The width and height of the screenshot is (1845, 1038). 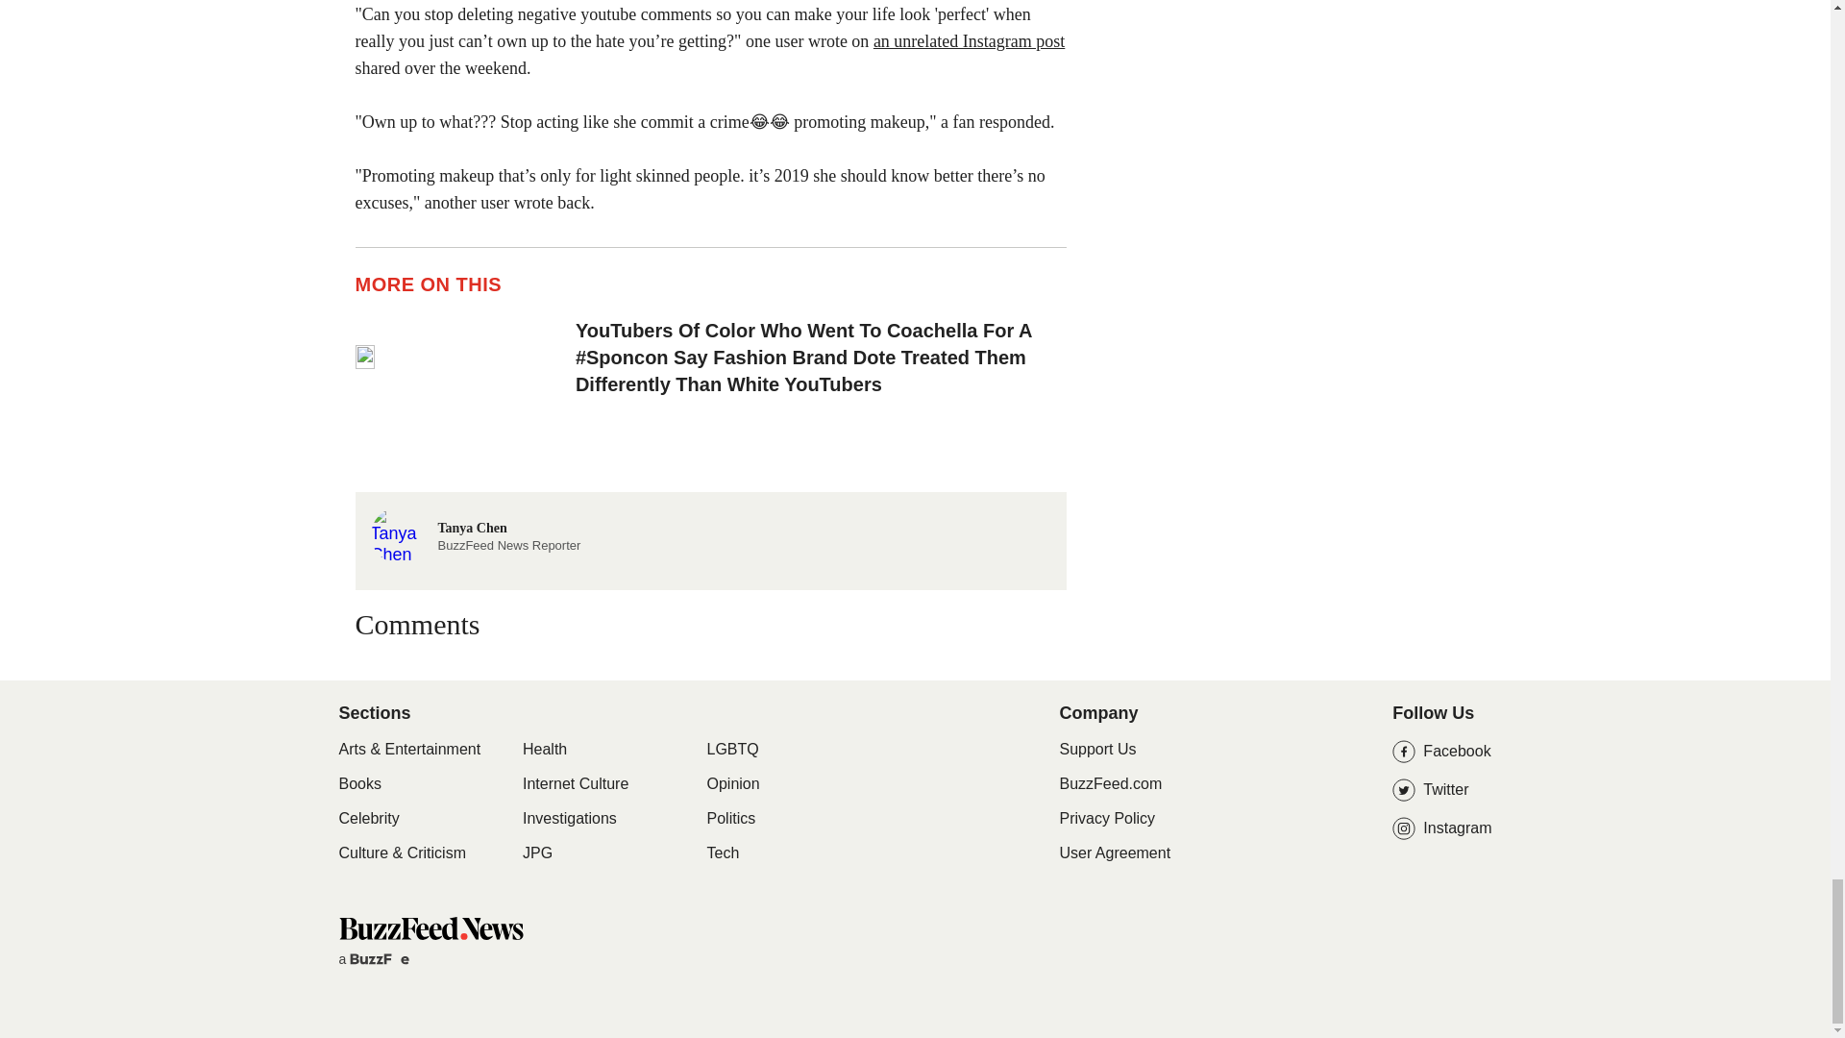 What do you see at coordinates (396, 6) in the screenshot?
I see `instagram.com` at bounding box center [396, 6].